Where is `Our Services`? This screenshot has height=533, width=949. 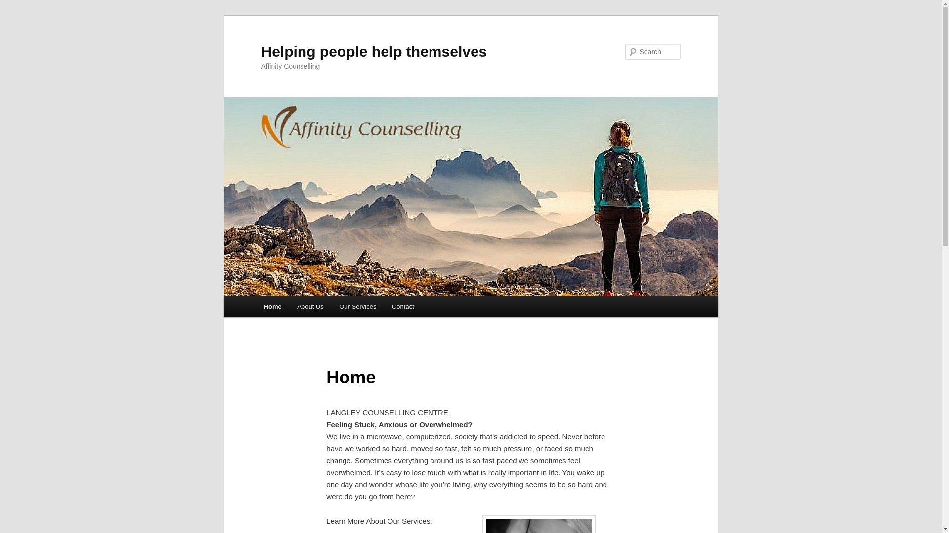
Our Services is located at coordinates (358, 307).